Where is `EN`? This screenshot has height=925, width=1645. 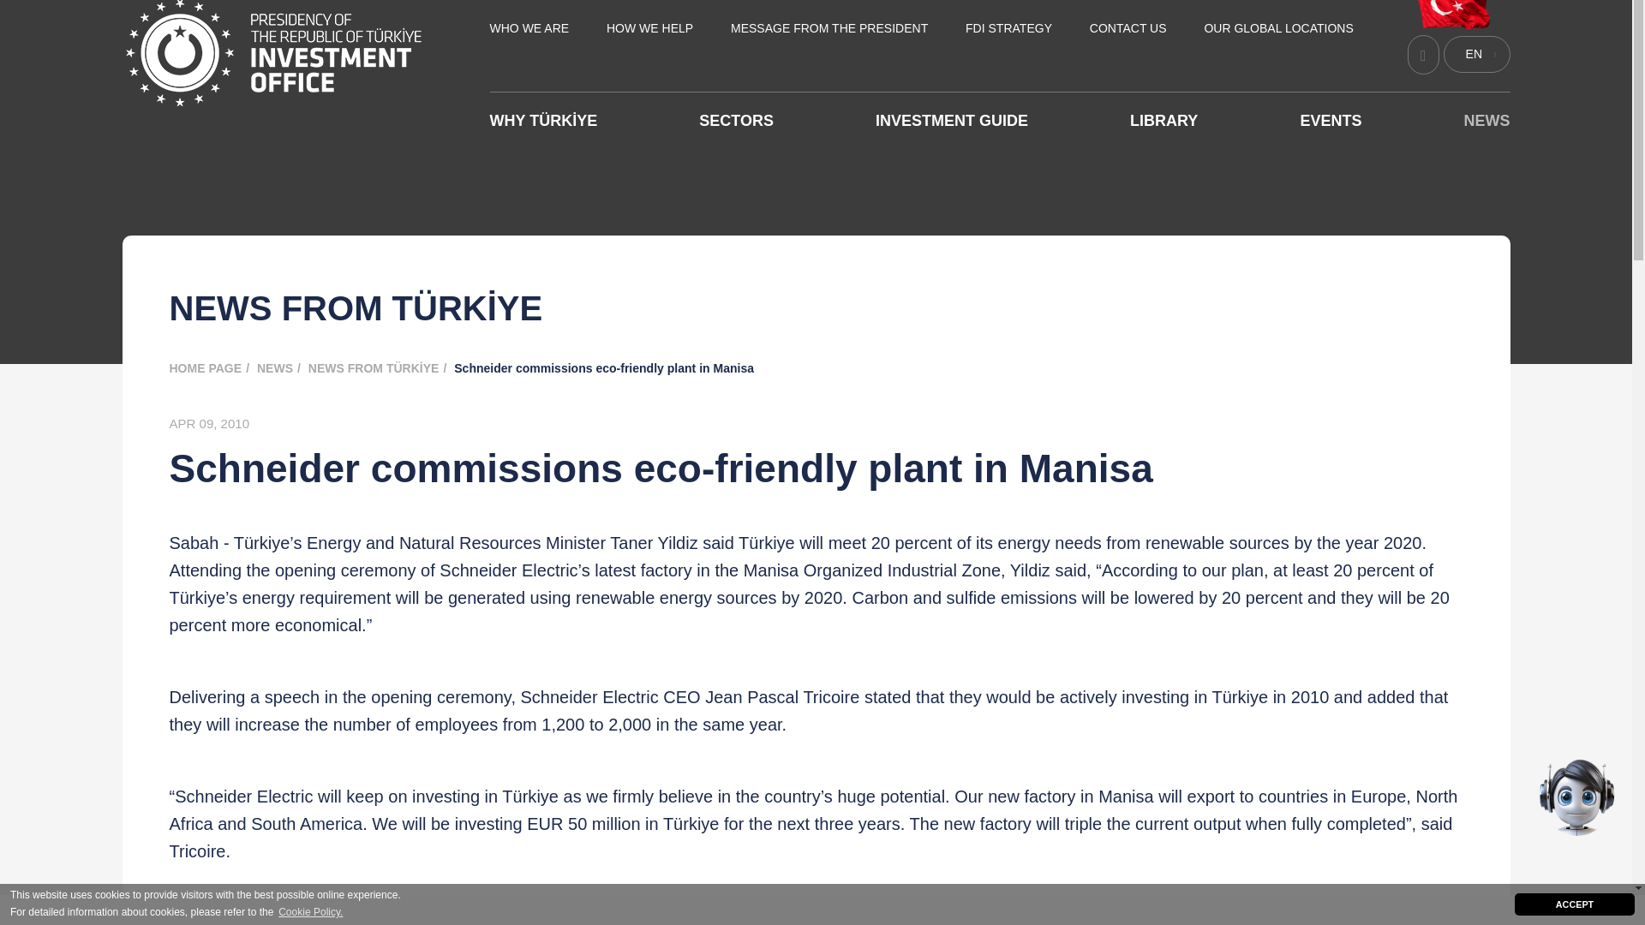 EN is located at coordinates (1475, 55).